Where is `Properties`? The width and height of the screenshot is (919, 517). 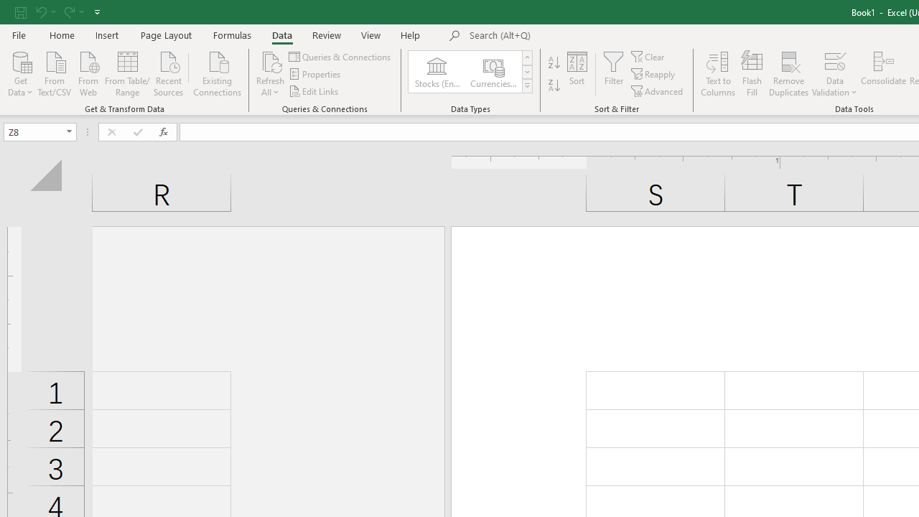
Properties is located at coordinates (316, 75).